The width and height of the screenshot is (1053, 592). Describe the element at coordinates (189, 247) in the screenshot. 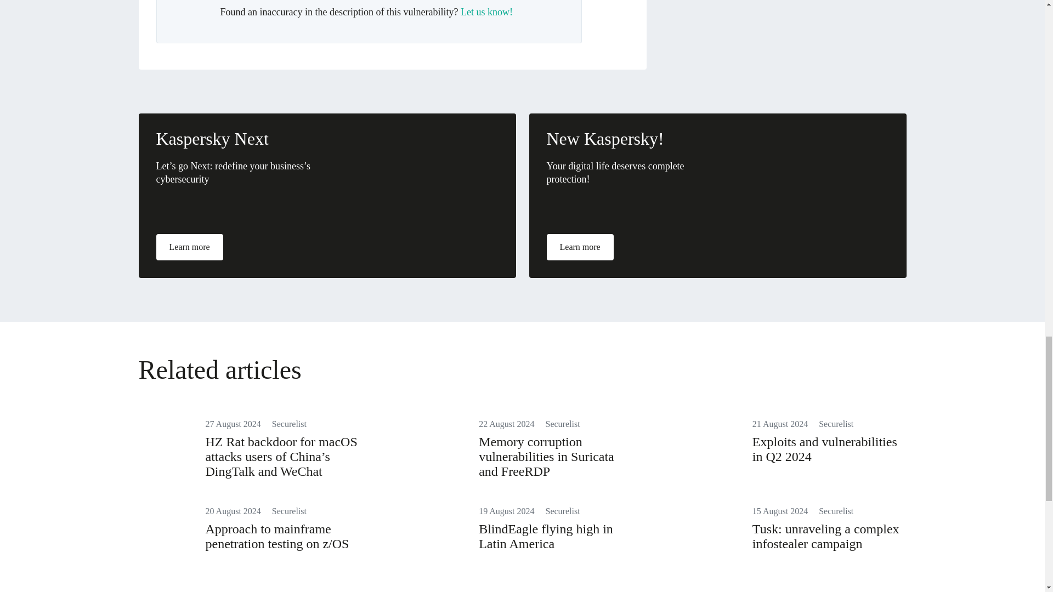

I see `Learn more` at that location.